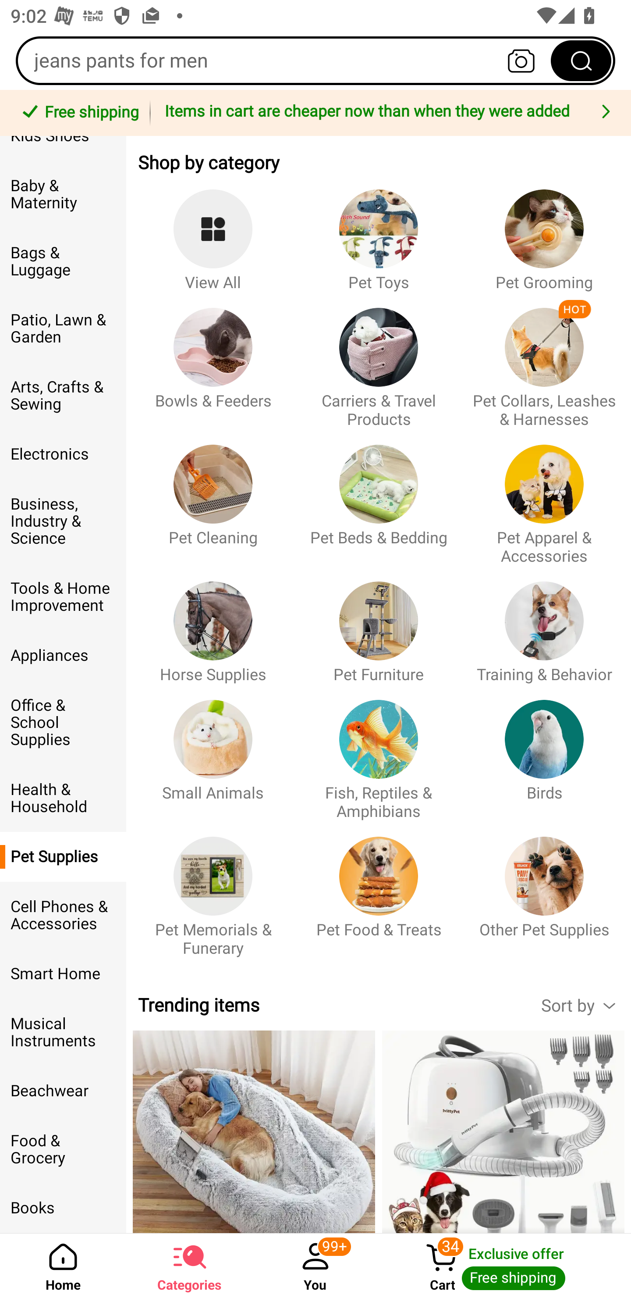  Describe the element at coordinates (213, 889) in the screenshot. I see `Pet Memorials & Funerary` at that location.